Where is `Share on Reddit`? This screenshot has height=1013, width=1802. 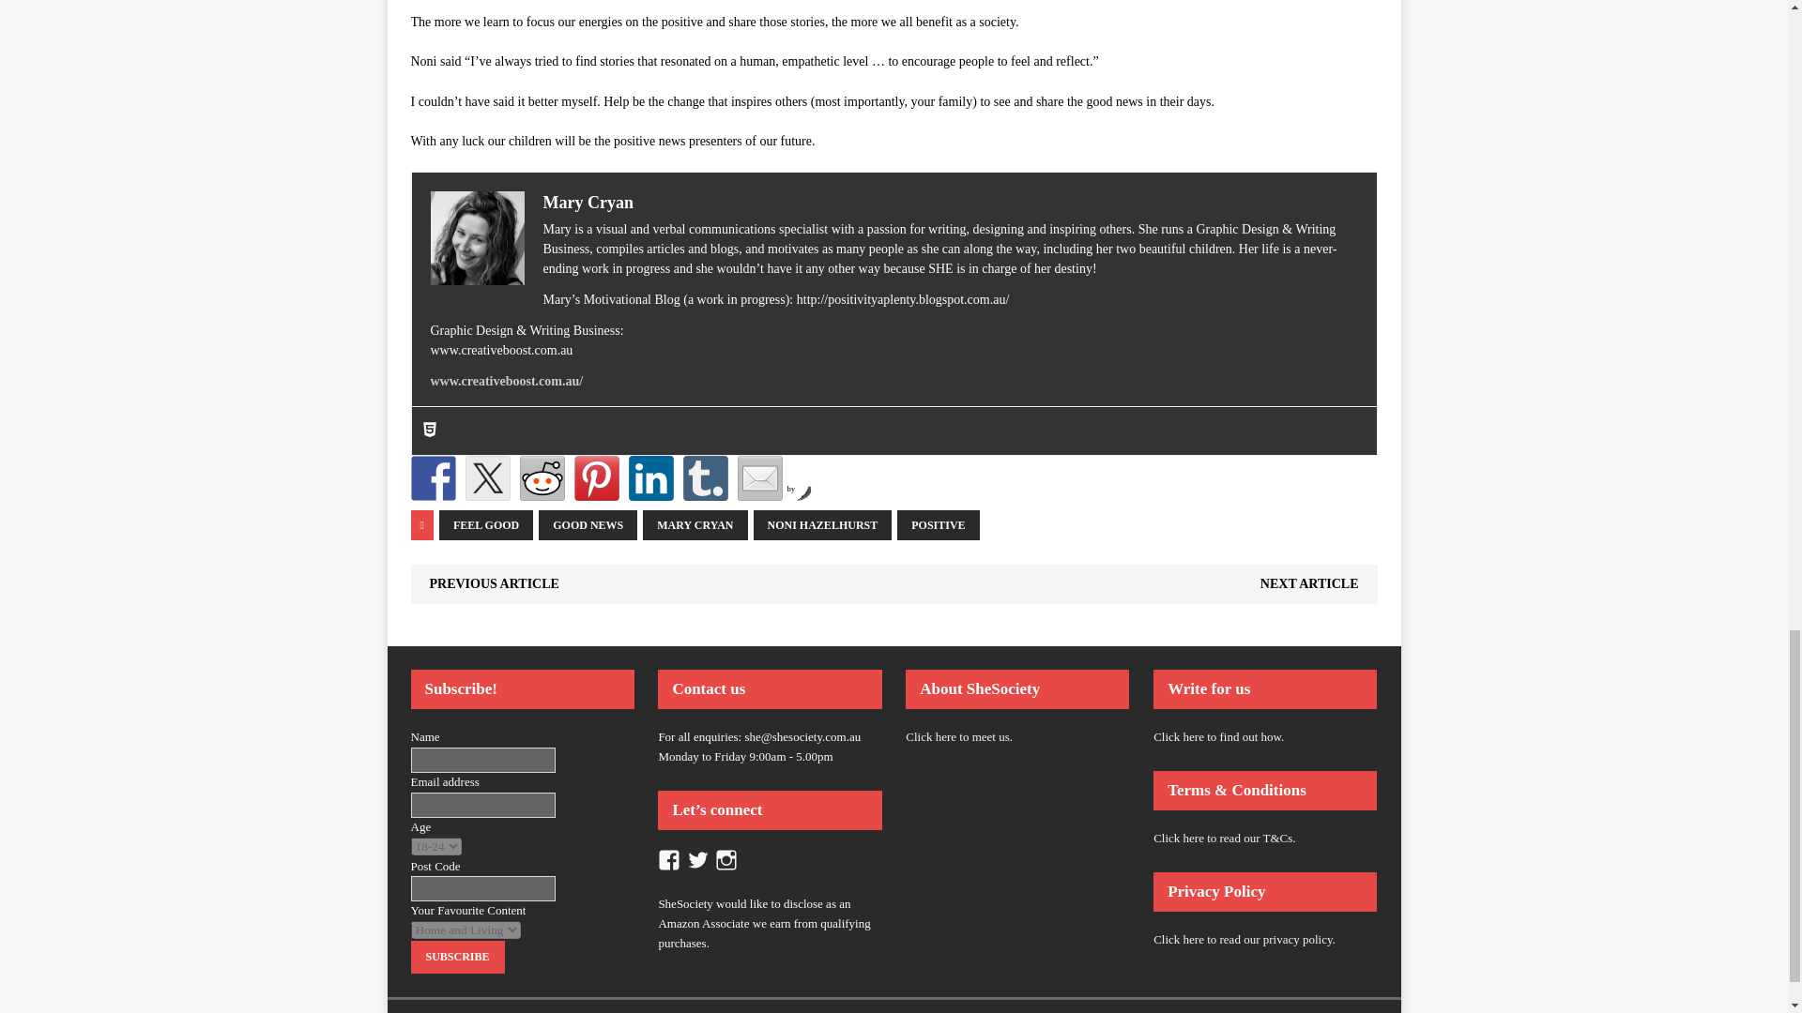
Share on Reddit is located at coordinates (542, 478).